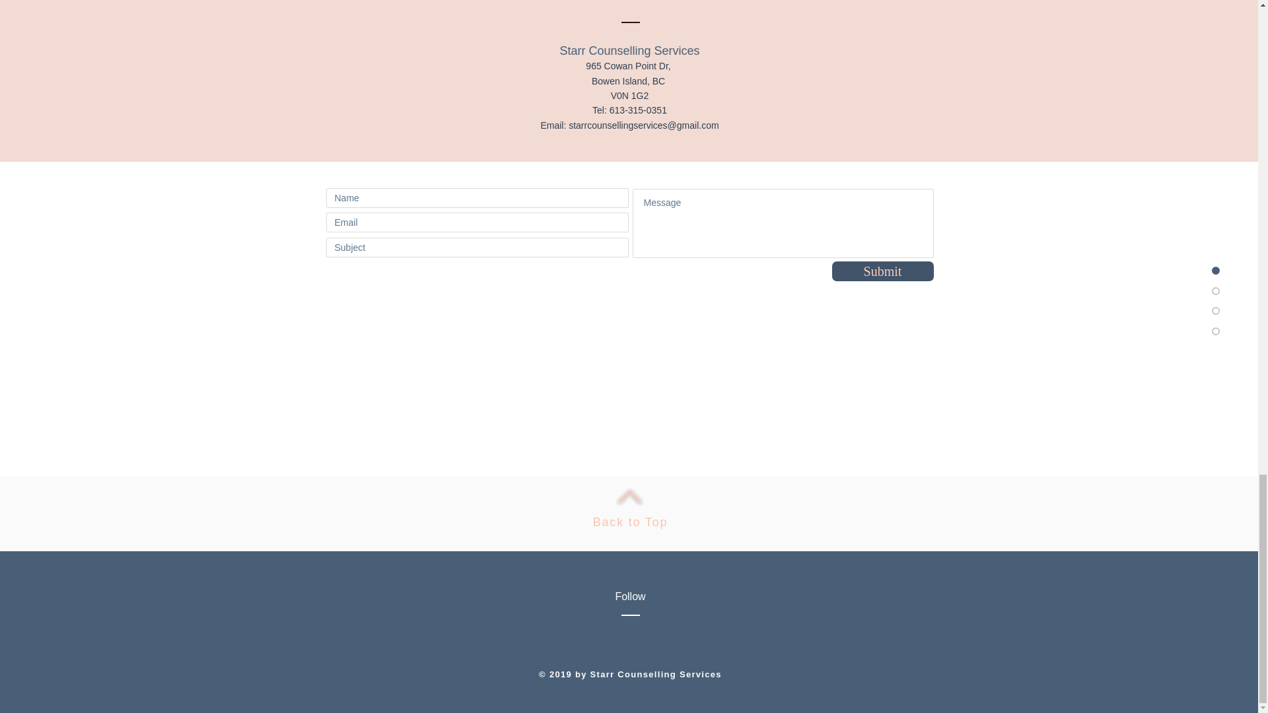 The height and width of the screenshot is (713, 1268). Describe the element at coordinates (630, 522) in the screenshot. I see `Back to Top` at that location.